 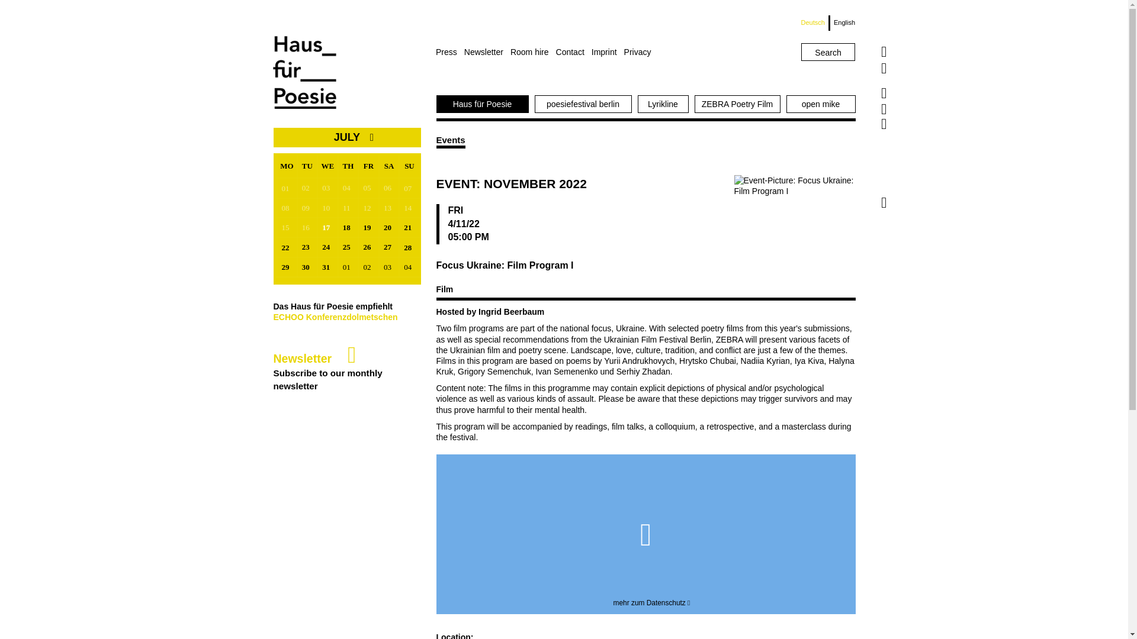 I want to click on Imprint, so click(x=608, y=52).